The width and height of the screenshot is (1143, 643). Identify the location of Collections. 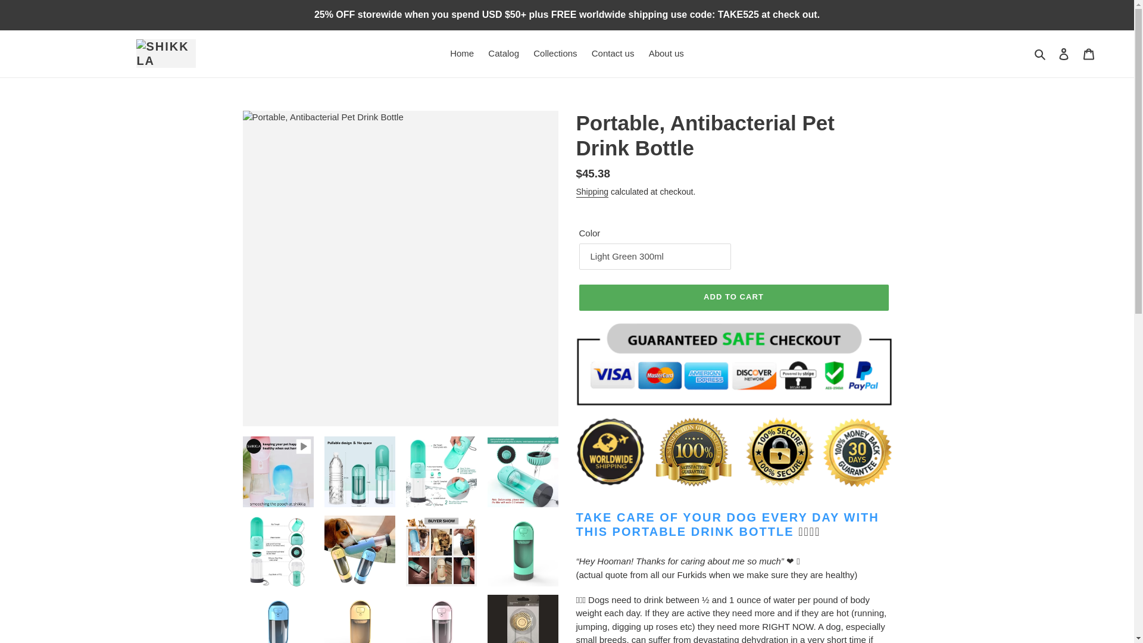
(555, 54).